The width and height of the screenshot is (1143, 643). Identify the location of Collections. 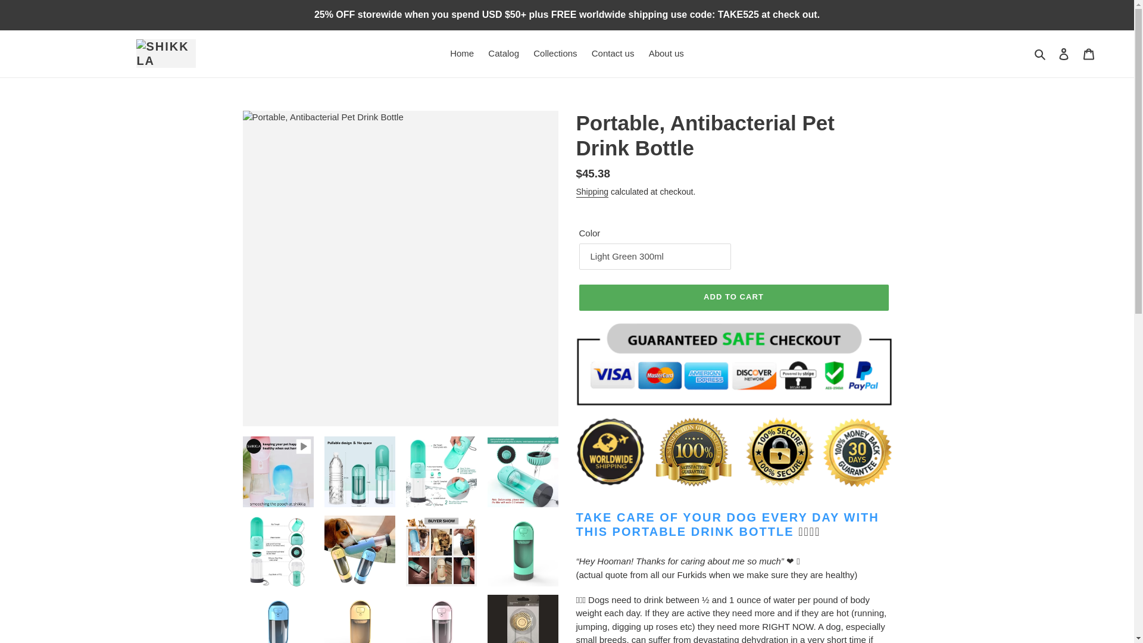
(555, 54).